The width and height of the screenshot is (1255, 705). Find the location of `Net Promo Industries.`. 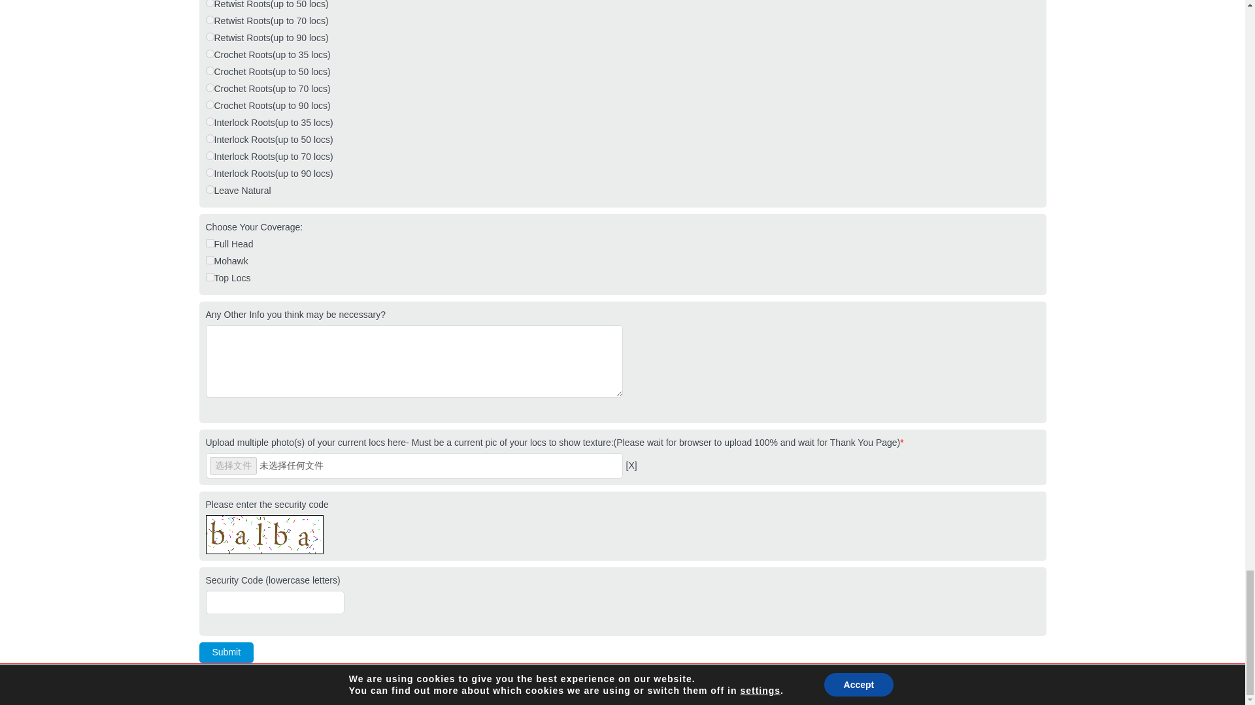

Net Promo Industries. is located at coordinates (256, 683).